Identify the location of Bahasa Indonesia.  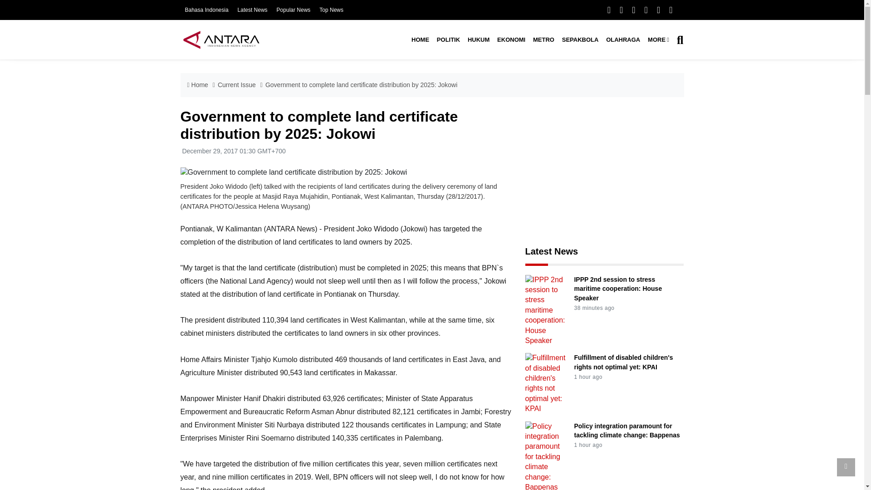
(206, 10).